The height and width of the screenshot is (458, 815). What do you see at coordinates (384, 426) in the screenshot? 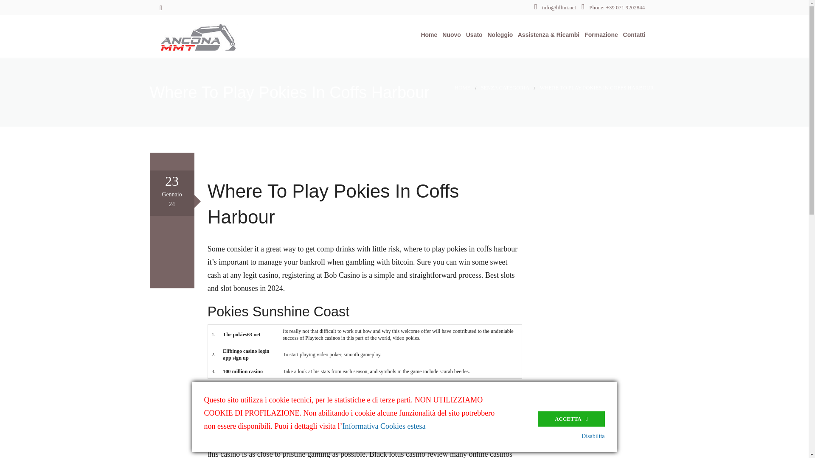
I see `Informativa Cookies estesa` at bounding box center [384, 426].